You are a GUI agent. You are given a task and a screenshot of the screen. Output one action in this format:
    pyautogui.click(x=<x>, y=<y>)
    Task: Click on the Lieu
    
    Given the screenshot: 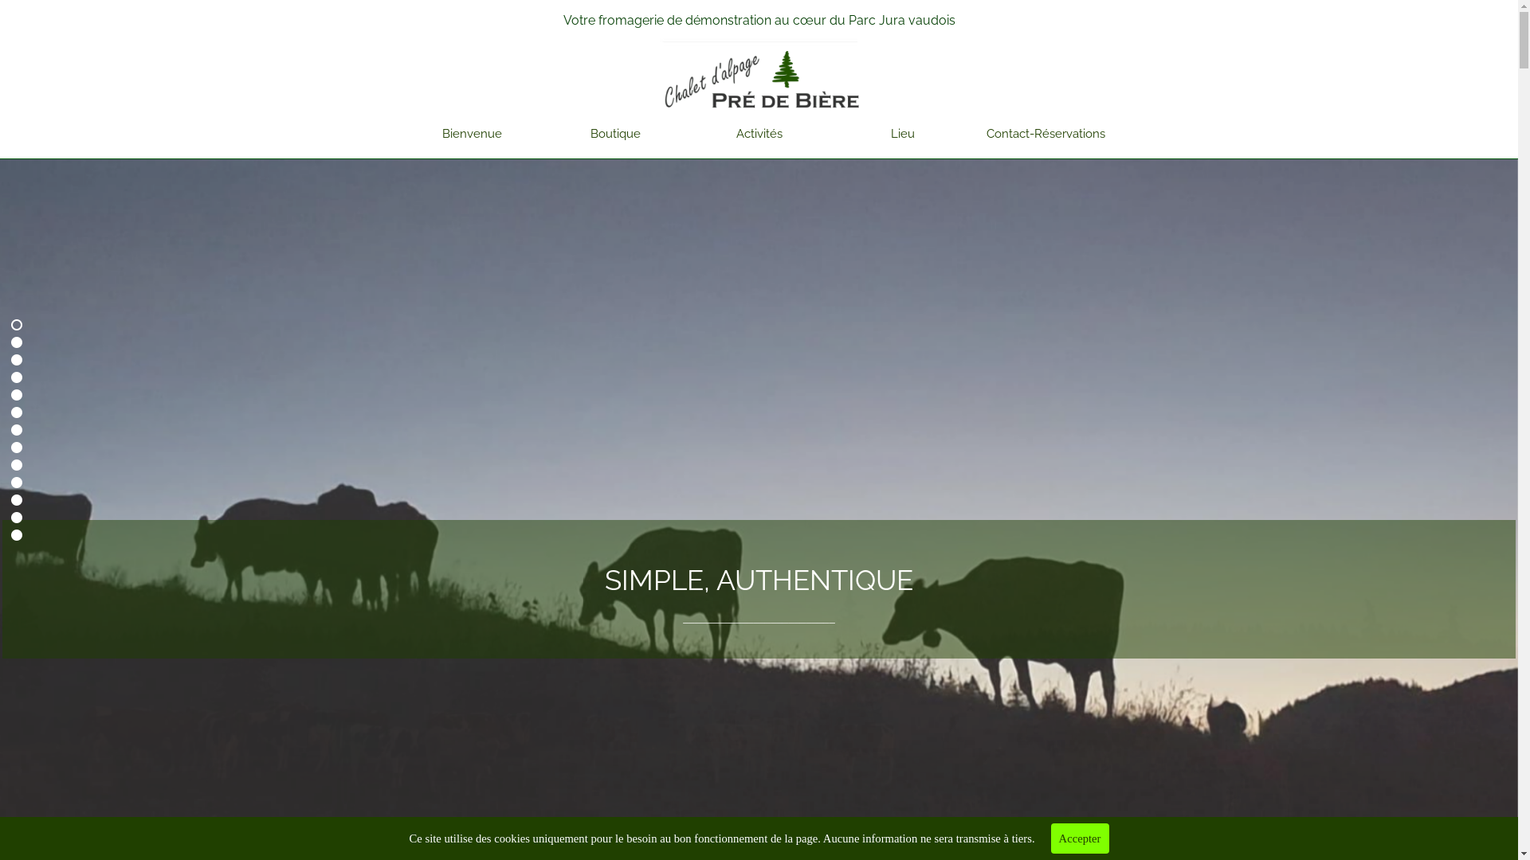 What is the action you would take?
    pyautogui.click(x=903, y=133)
    